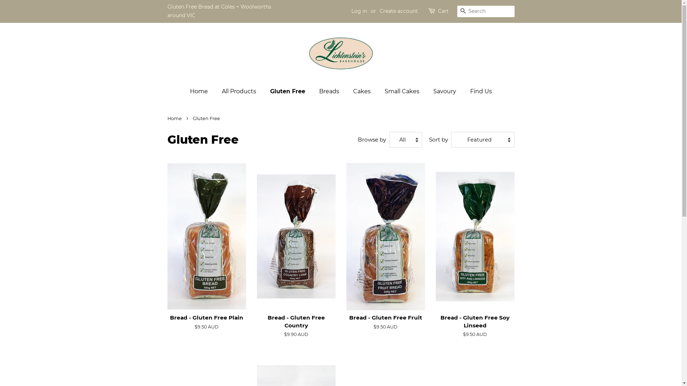  What do you see at coordinates (443, 11) in the screenshot?
I see `Cart` at bounding box center [443, 11].